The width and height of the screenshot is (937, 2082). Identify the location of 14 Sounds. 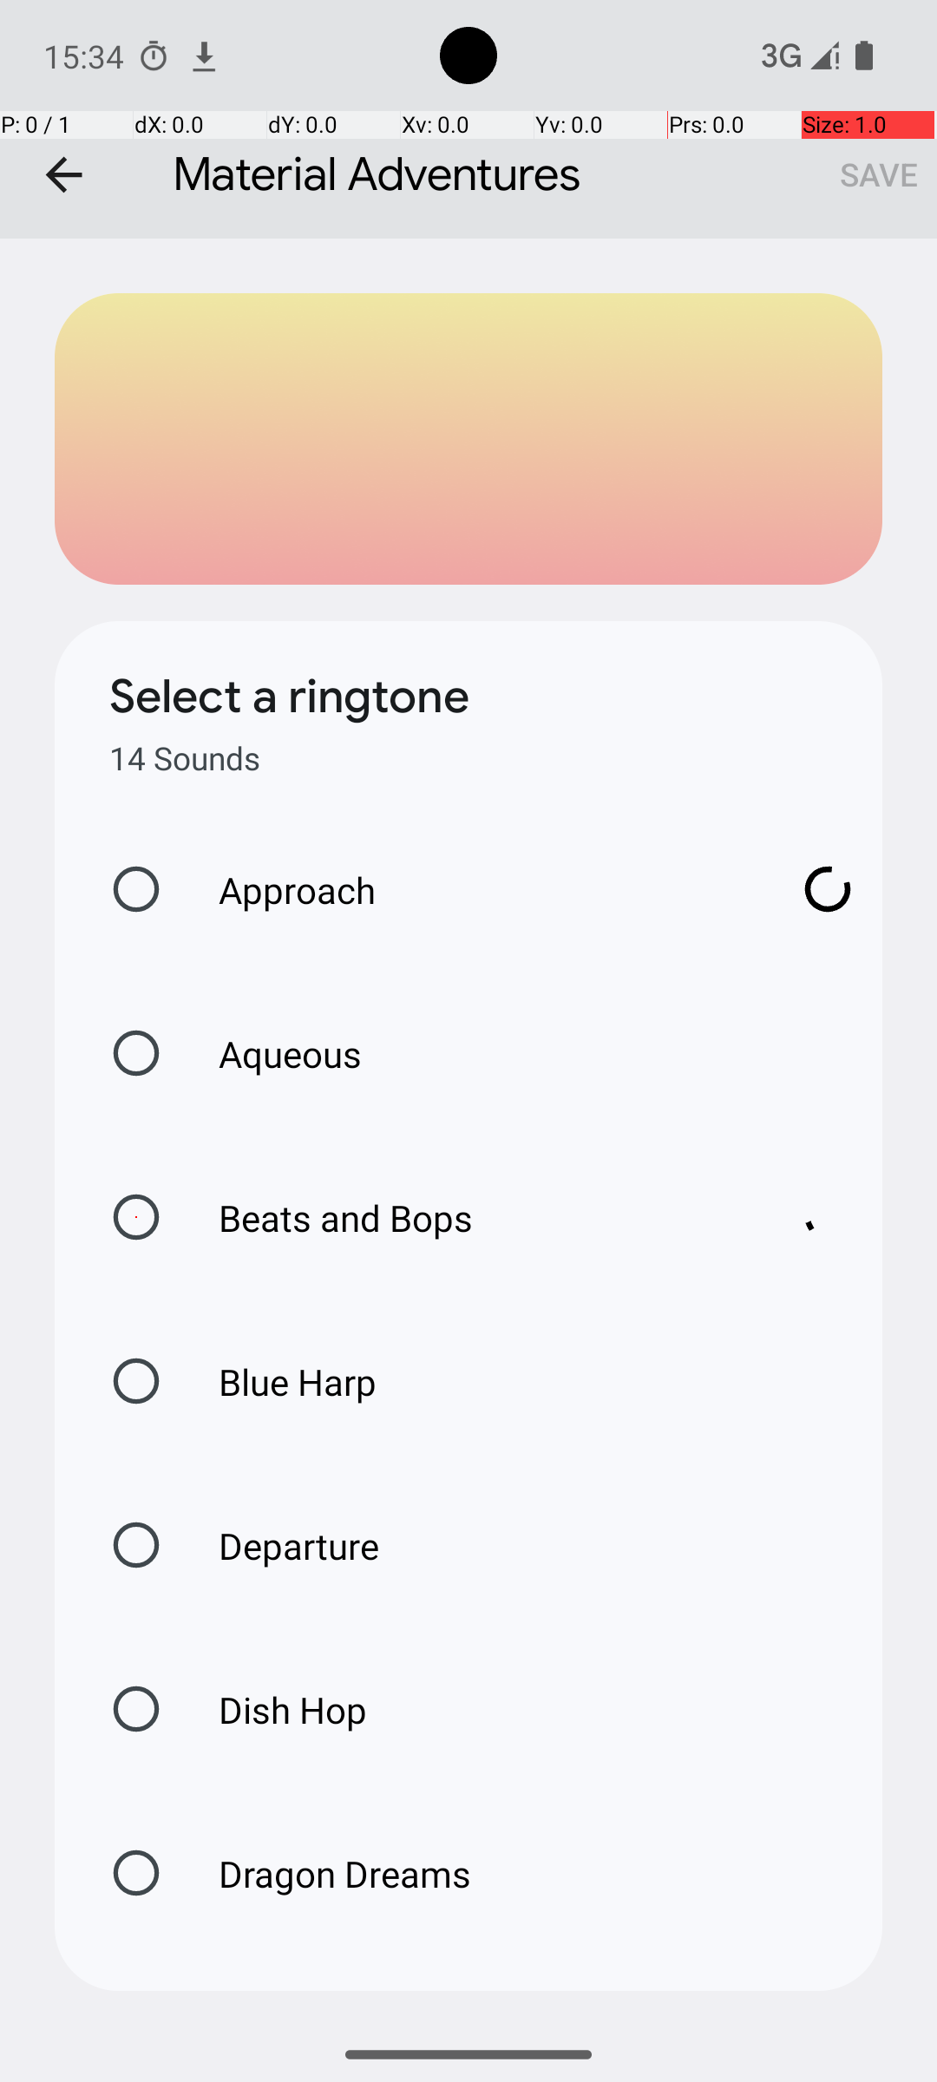
(185, 758).